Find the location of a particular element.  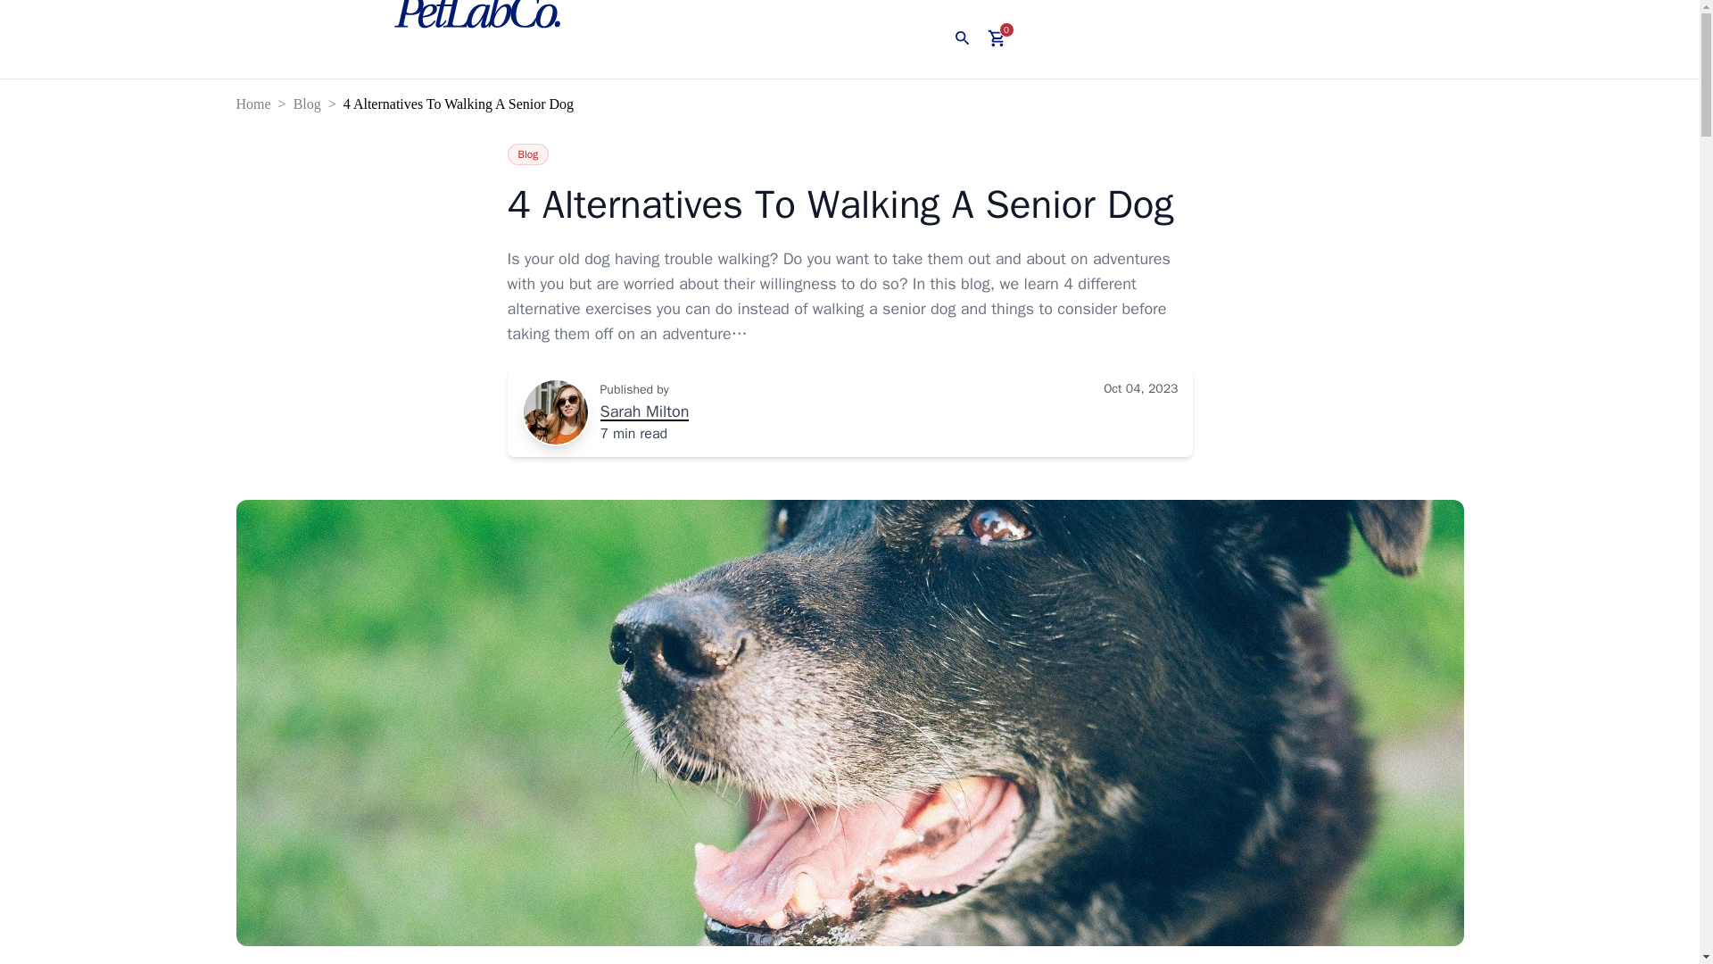

4 Alternatives To Walking A Senior Dog is located at coordinates (849, 205).